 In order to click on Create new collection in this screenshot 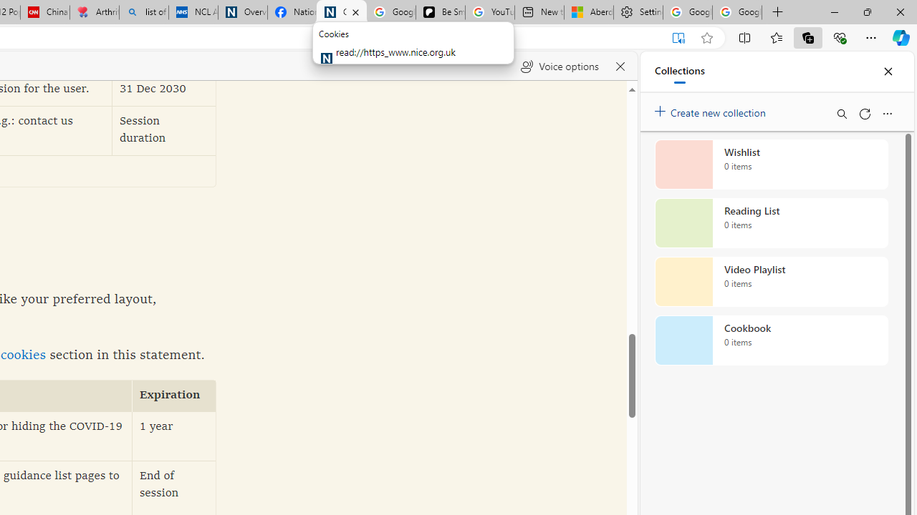, I will do `click(712, 109)`.